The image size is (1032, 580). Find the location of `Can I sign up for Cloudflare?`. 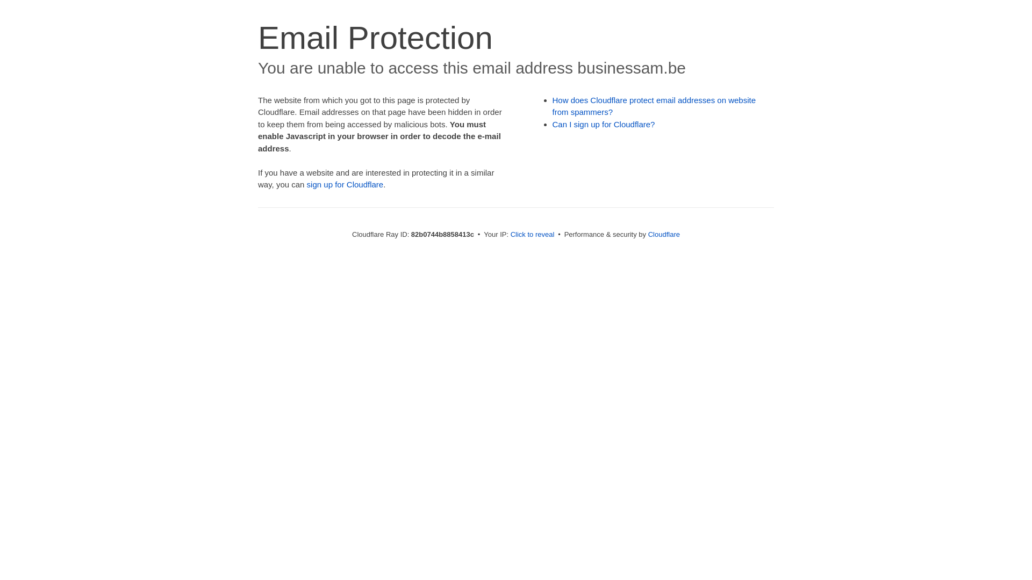

Can I sign up for Cloudflare? is located at coordinates (604, 125).